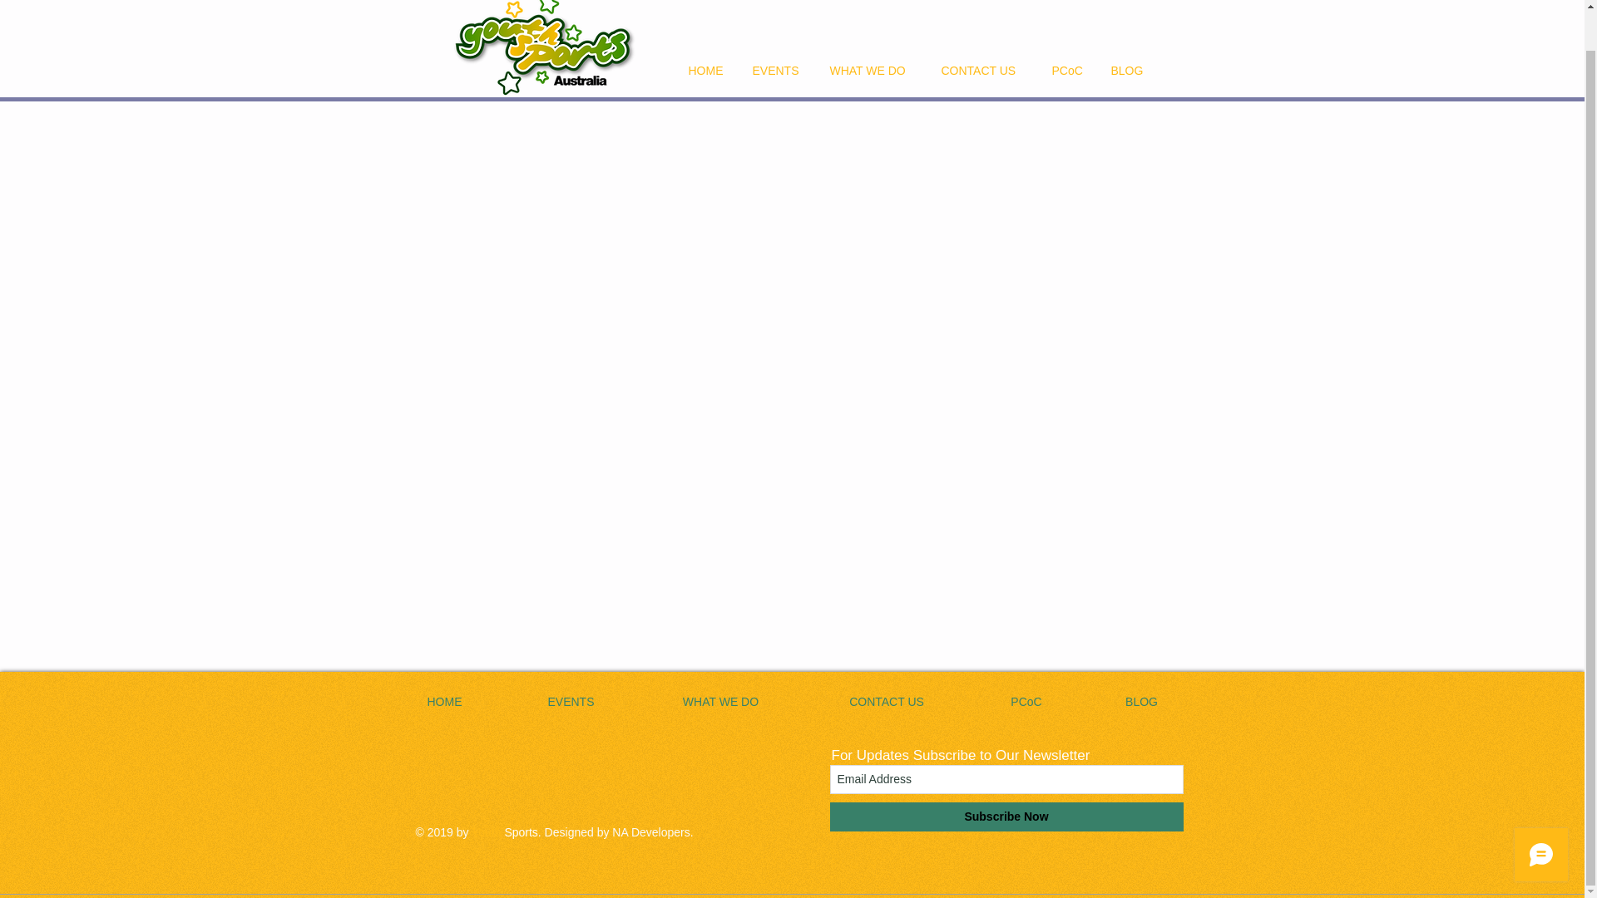 The height and width of the screenshot is (898, 1597). What do you see at coordinates (886, 702) in the screenshot?
I see `CONTACT US` at bounding box center [886, 702].